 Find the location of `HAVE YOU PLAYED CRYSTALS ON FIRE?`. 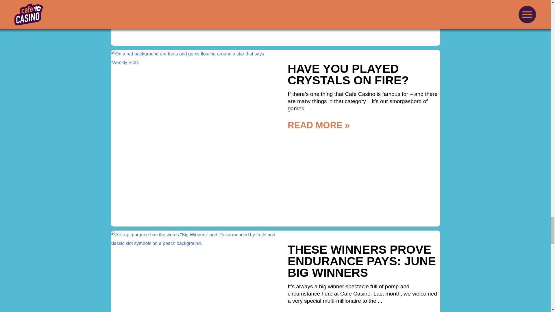

HAVE YOU PLAYED CRYSTALS ON FIRE? is located at coordinates (348, 75).